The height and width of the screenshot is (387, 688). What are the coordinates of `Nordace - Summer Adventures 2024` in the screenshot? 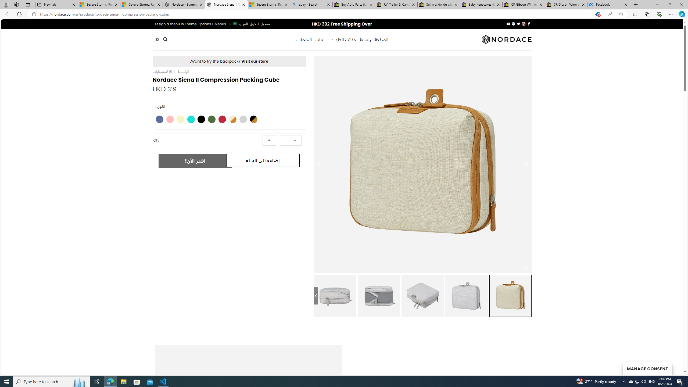 It's located at (184, 5).